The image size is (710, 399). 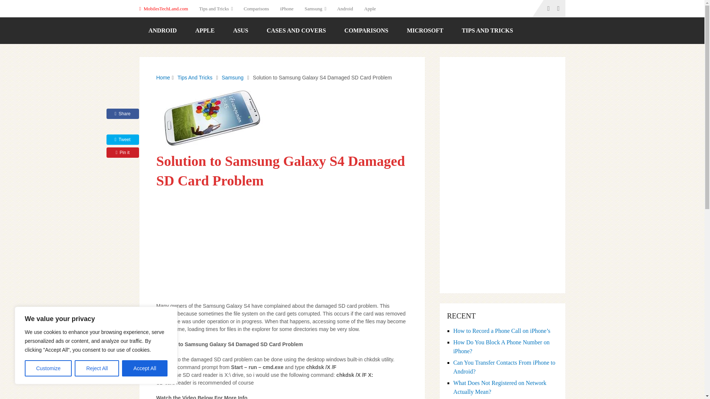 I want to click on Comparisons, so click(x=256, y=8).